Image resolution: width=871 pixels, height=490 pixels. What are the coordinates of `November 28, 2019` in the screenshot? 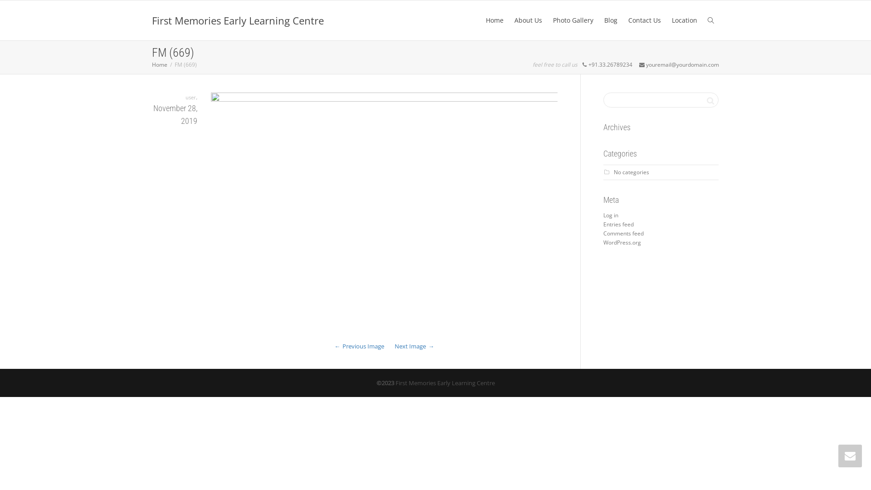 It's located at (175, 115).